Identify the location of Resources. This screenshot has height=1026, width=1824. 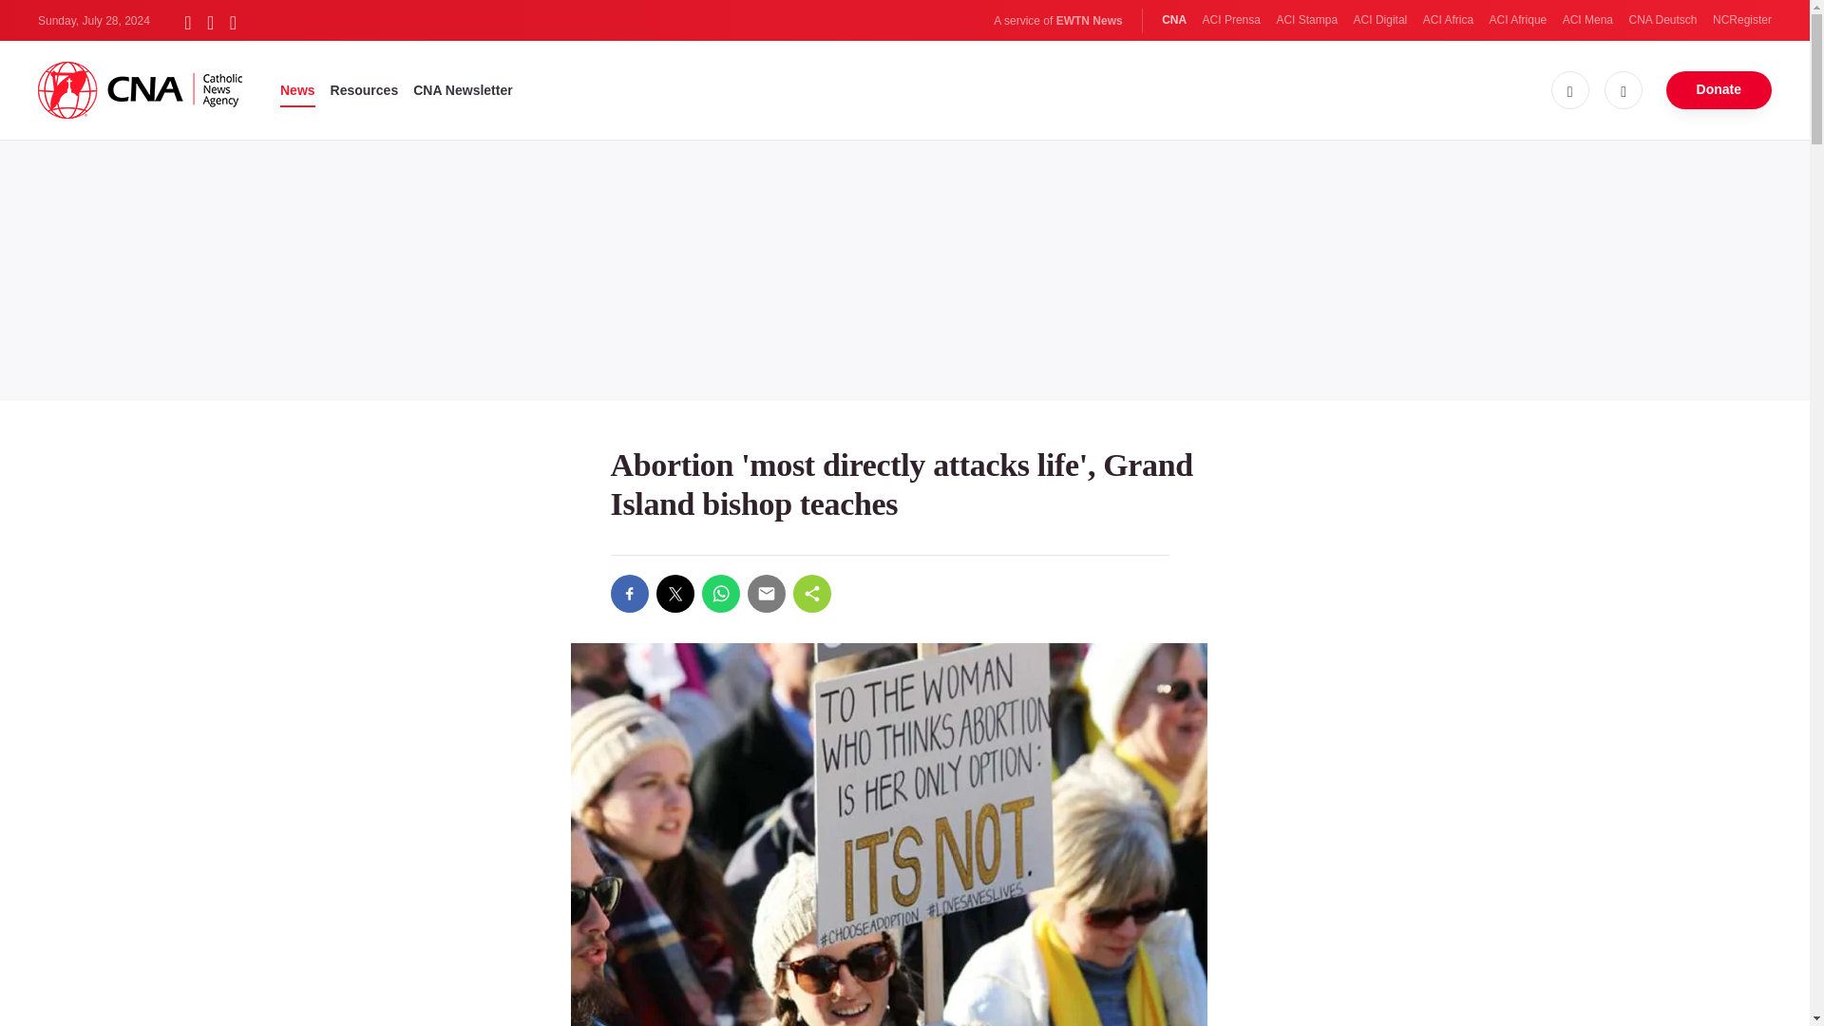
(365, 89).